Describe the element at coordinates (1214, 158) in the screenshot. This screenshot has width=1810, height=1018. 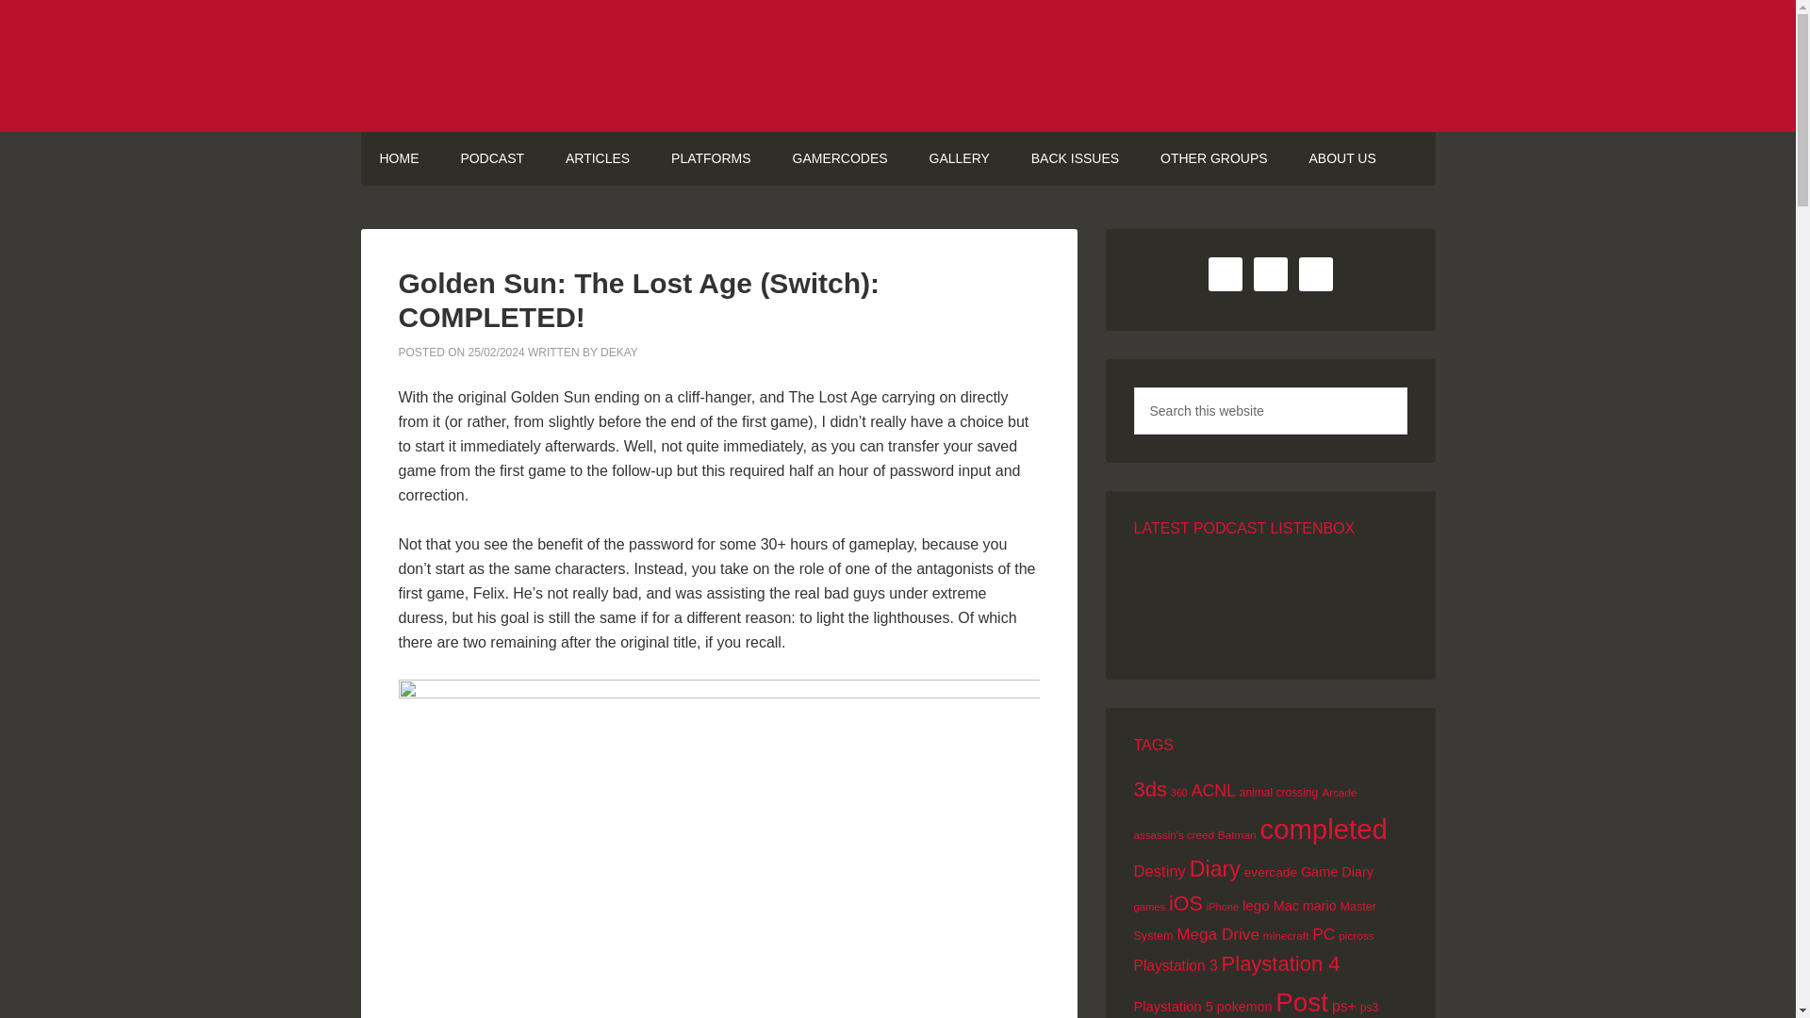
I see `OTHER GROUPS` at that location.